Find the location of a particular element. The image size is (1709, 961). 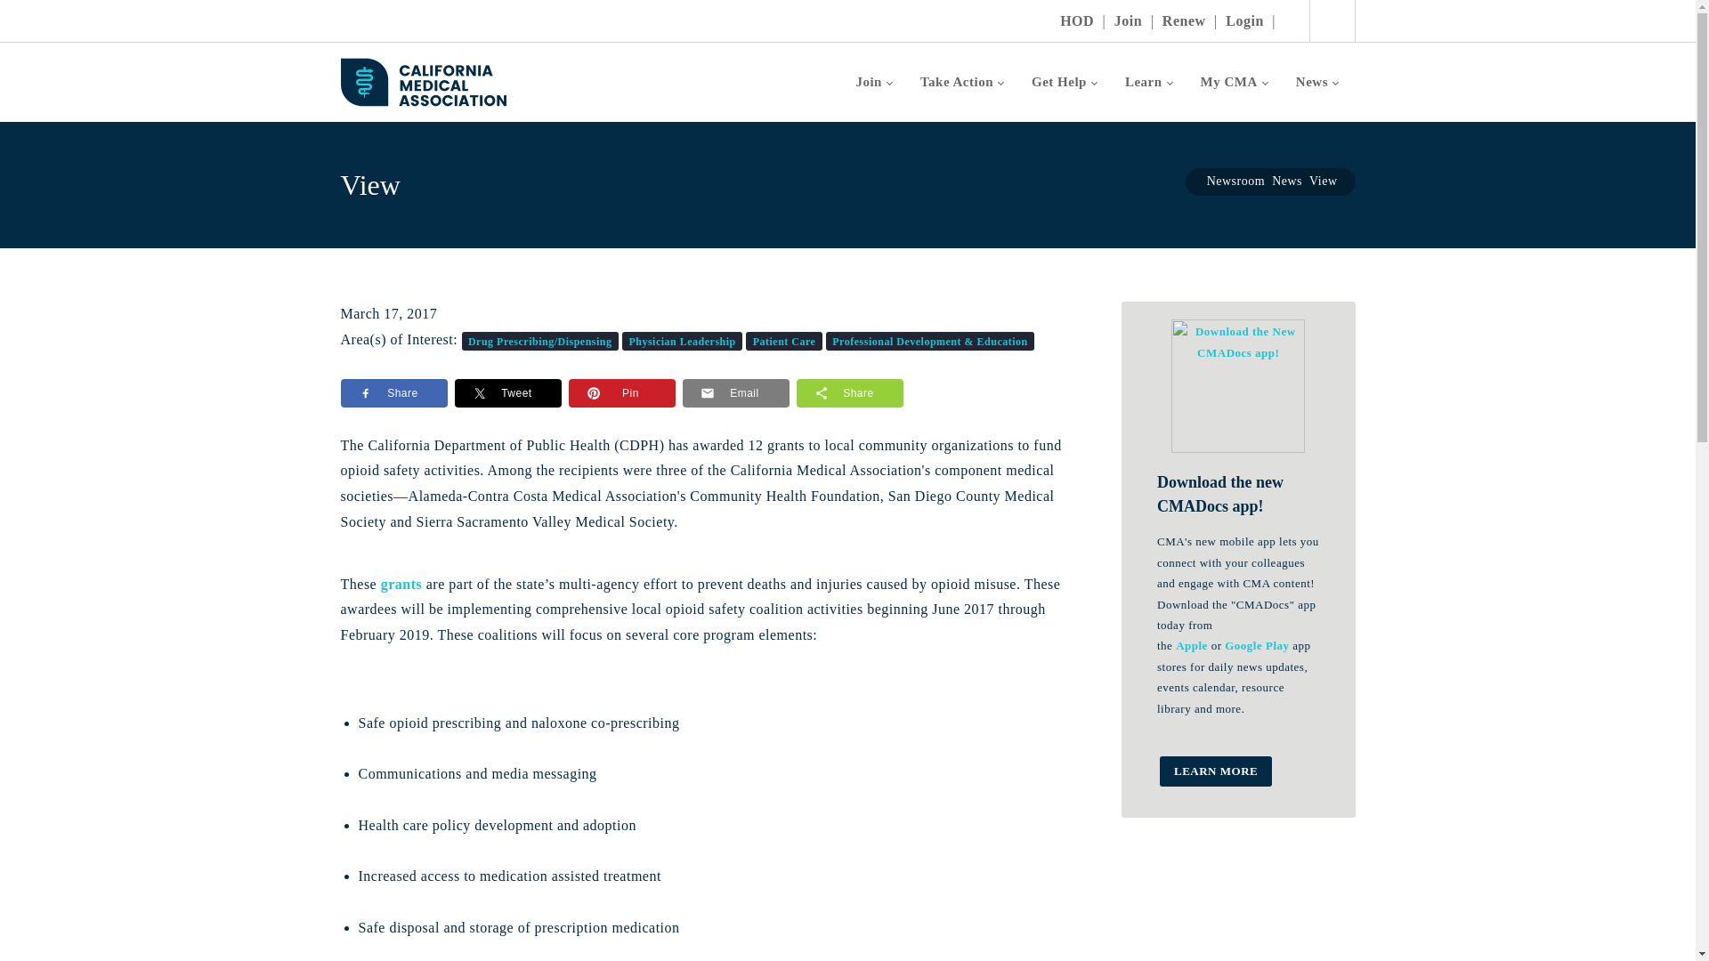

Renew is located at coordinates (1184, 20).